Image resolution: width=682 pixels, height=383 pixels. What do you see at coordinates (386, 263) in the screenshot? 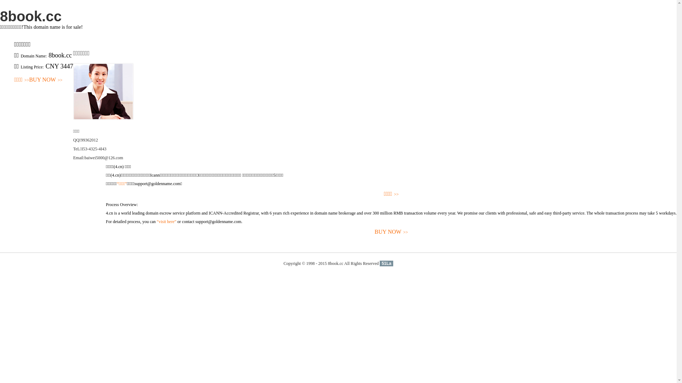
I see `51La` at bounding box center [386, 263].